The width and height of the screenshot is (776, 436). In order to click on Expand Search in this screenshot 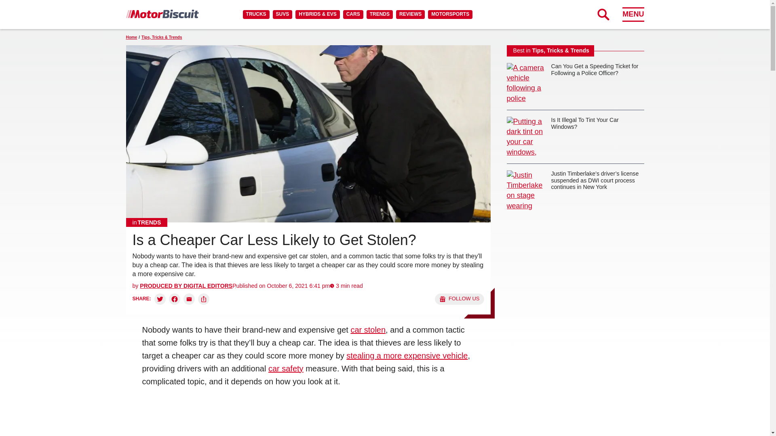, I will do `click(603, 14)`.